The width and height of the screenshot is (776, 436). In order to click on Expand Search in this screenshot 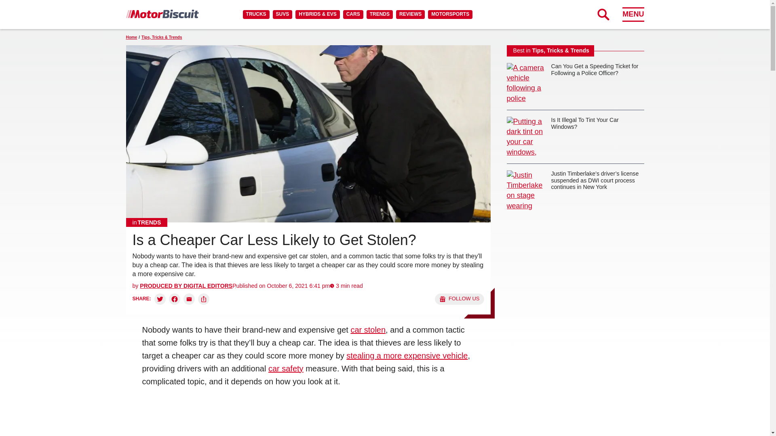, I will do `click(603, 14)`.